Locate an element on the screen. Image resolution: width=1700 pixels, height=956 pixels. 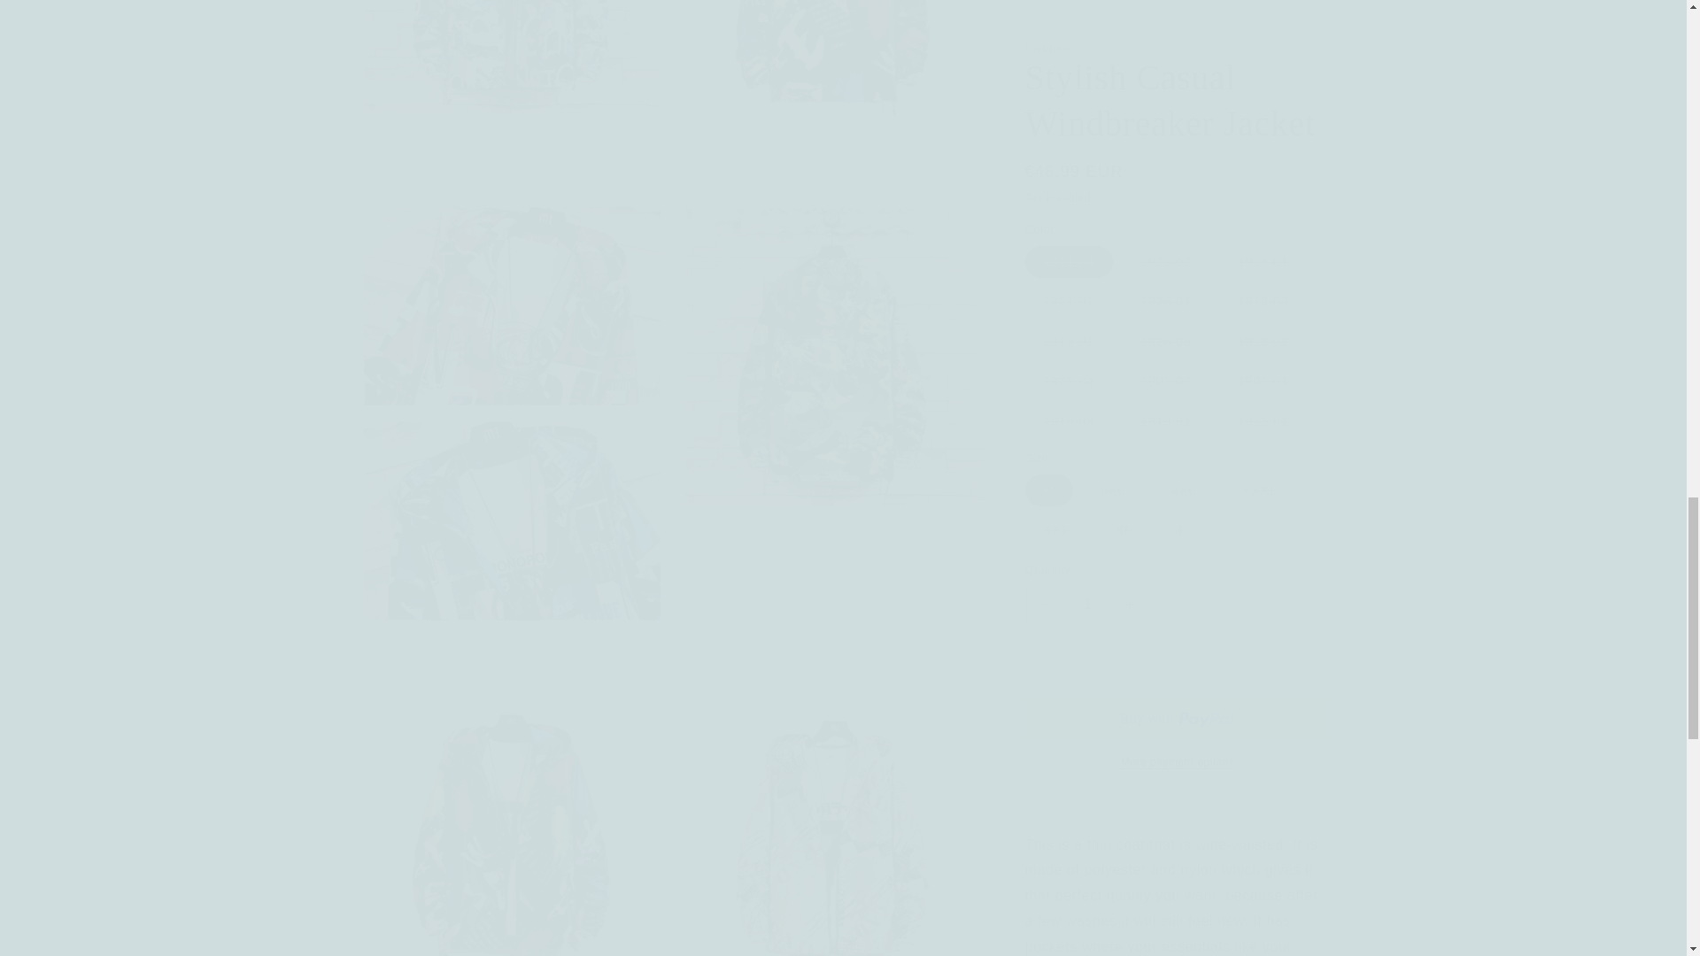
Open media 6 in modal is located at coordinates (512, 68).